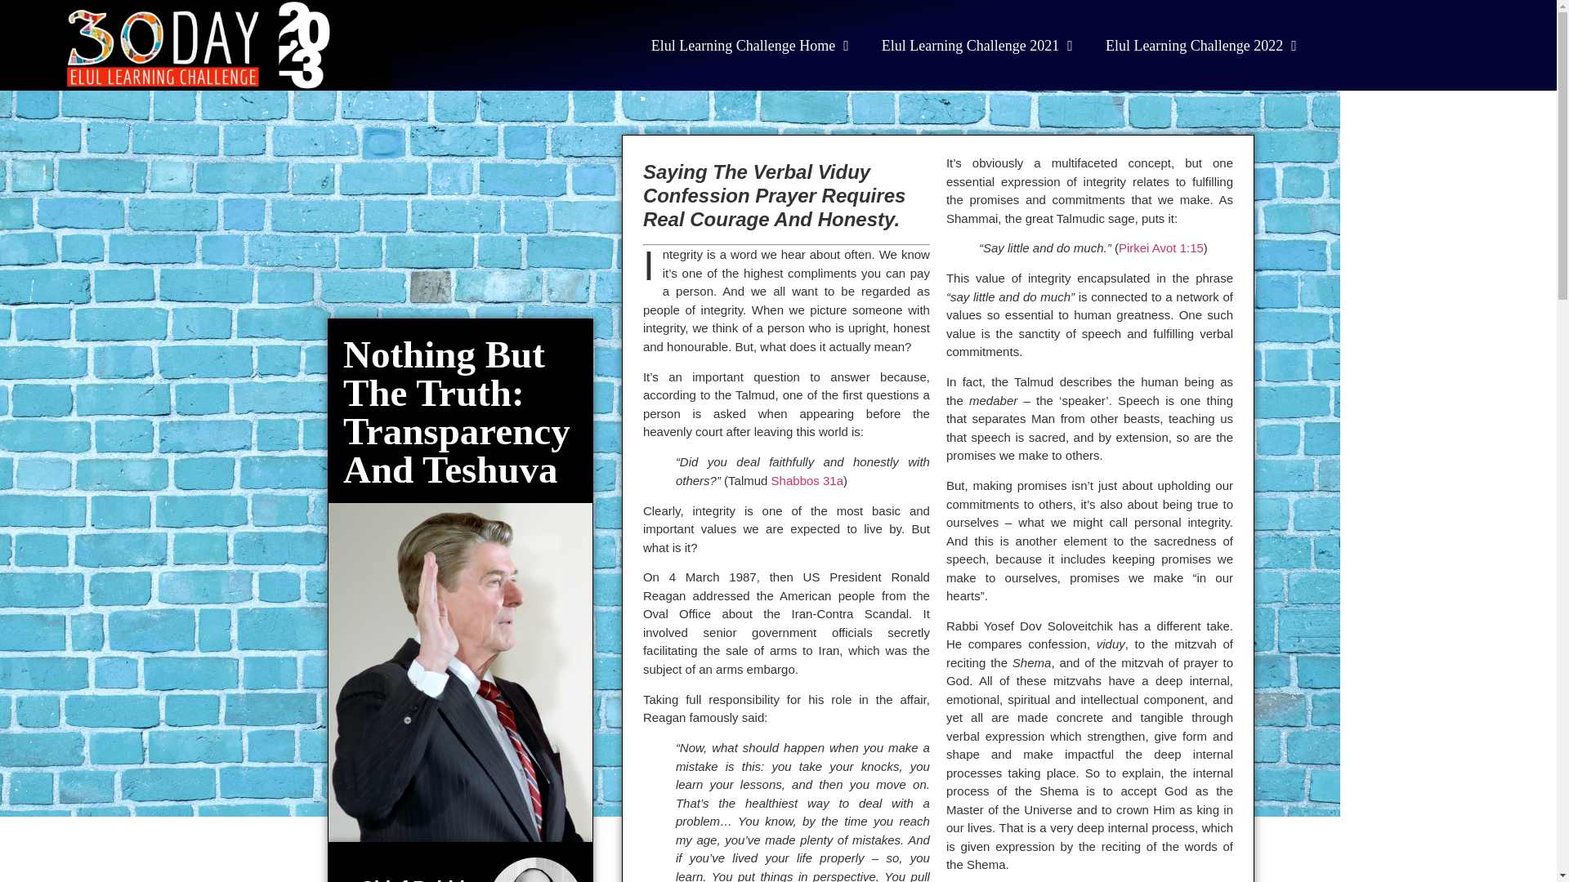  Describe the element at coordinates (750, 44) in the screenshot. I see `Elul Learning Challenge Home` at that location.